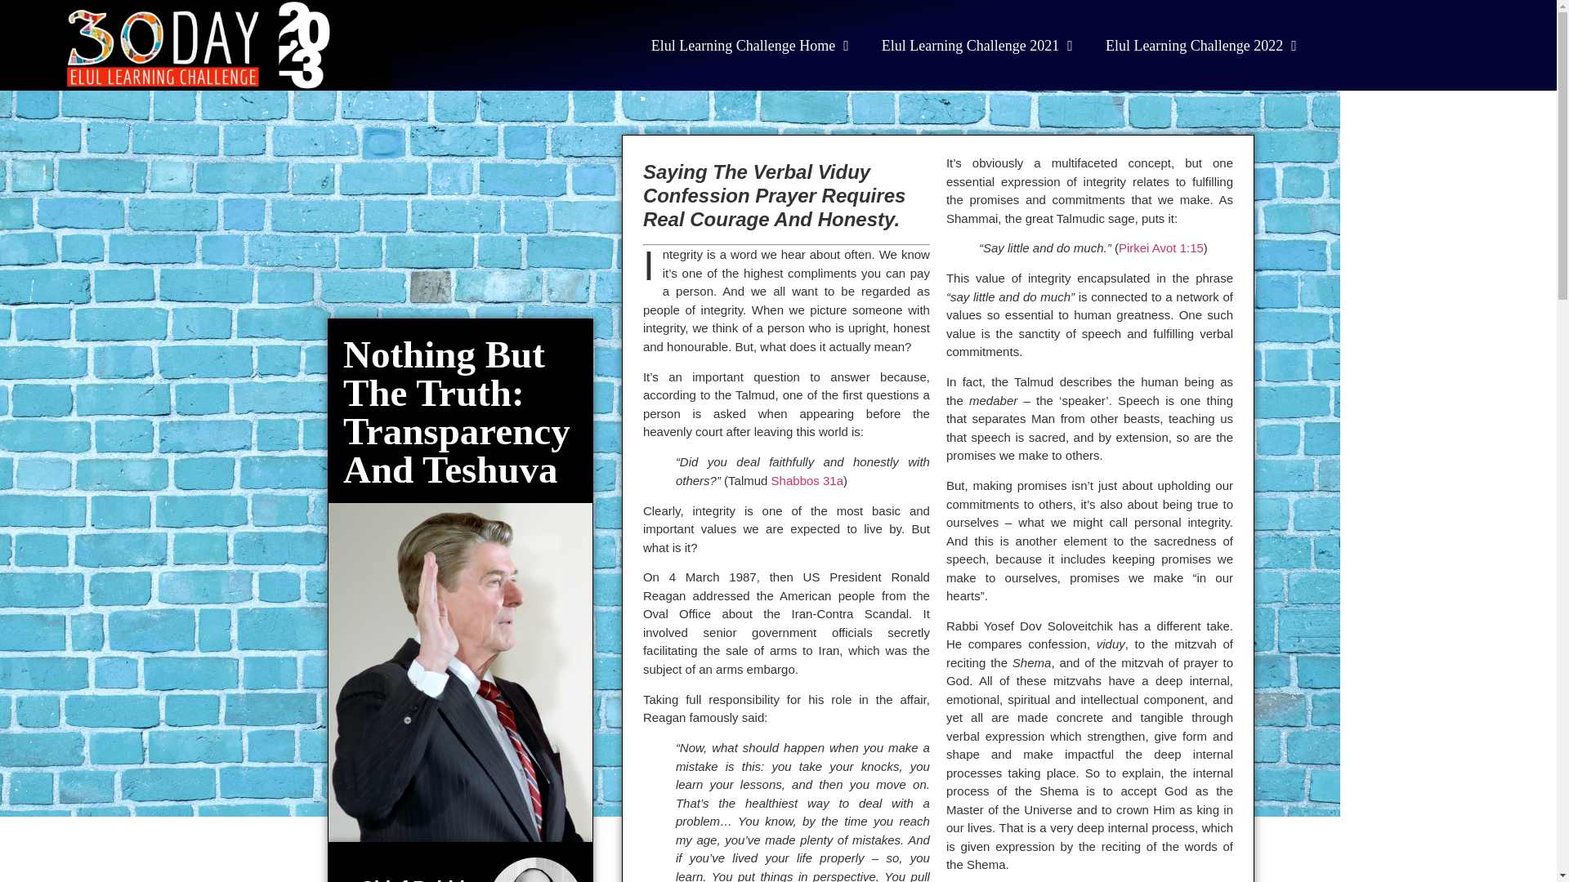  Describe the element at coordinates (750, 44) in the screenshot. I see `Elul Learning Challenge Home` at that location.